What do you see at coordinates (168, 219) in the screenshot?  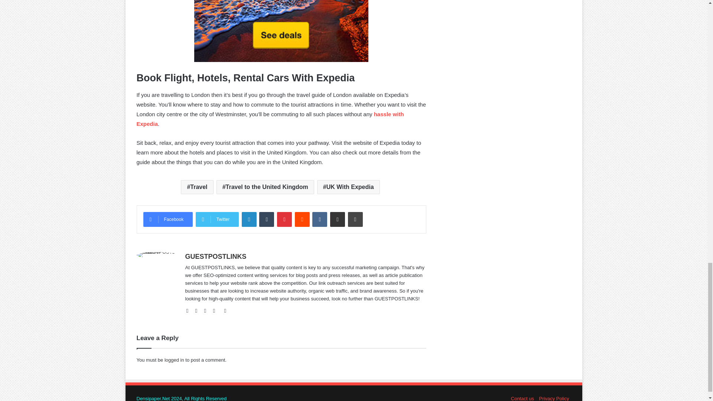 I see `Facebook` at bounding box center [168, 219].